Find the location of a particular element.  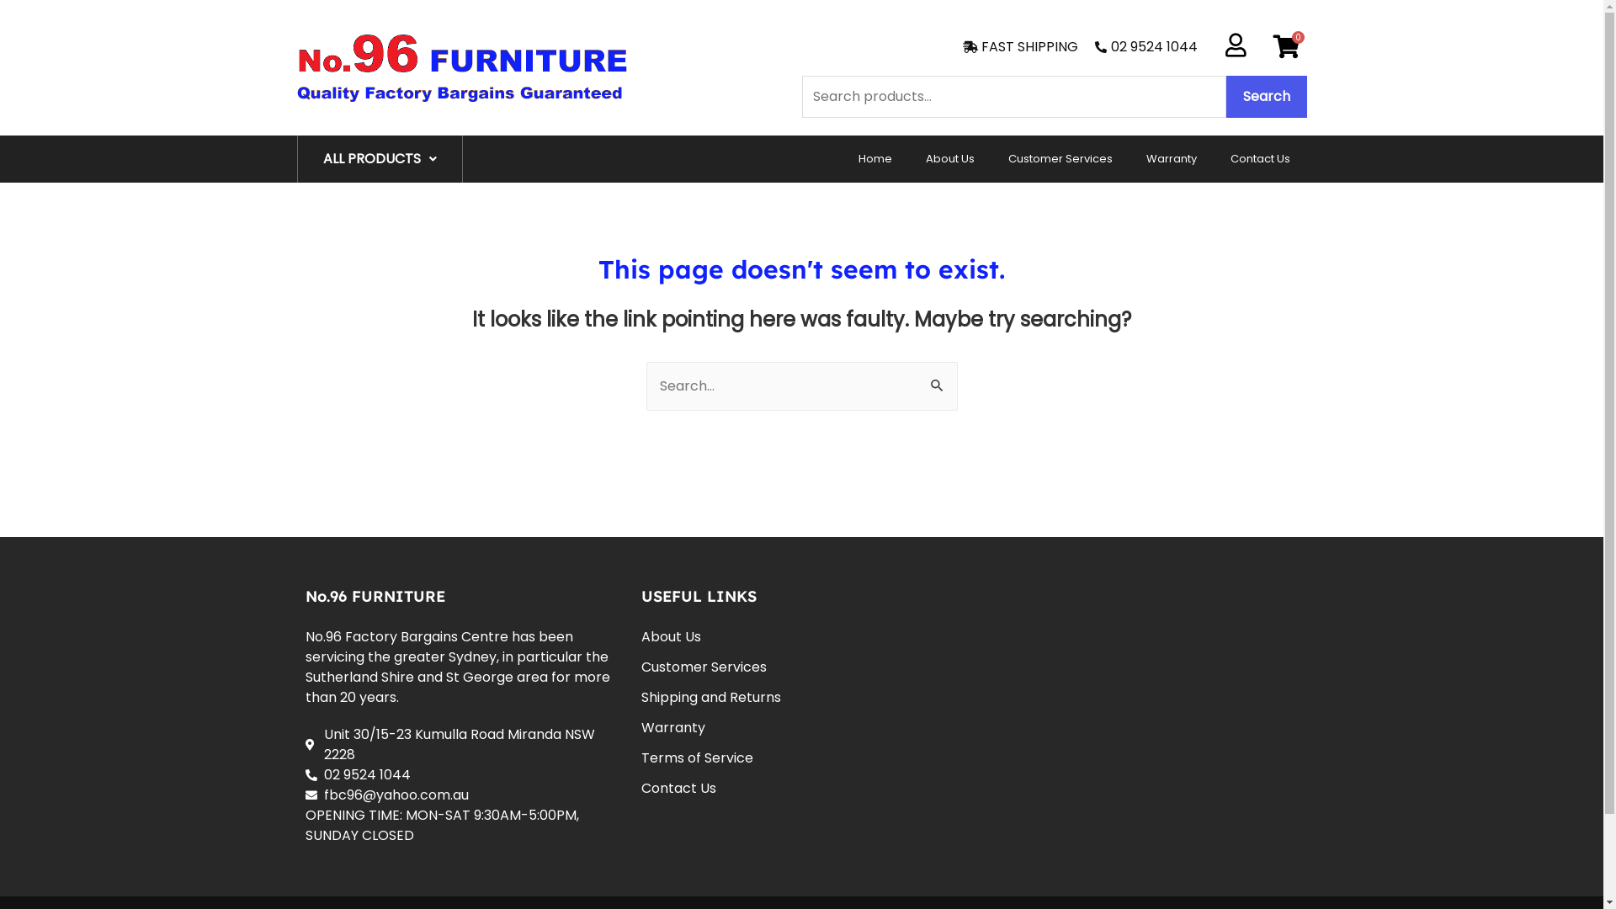

Terms of Service is located at coordinates (801, 757).